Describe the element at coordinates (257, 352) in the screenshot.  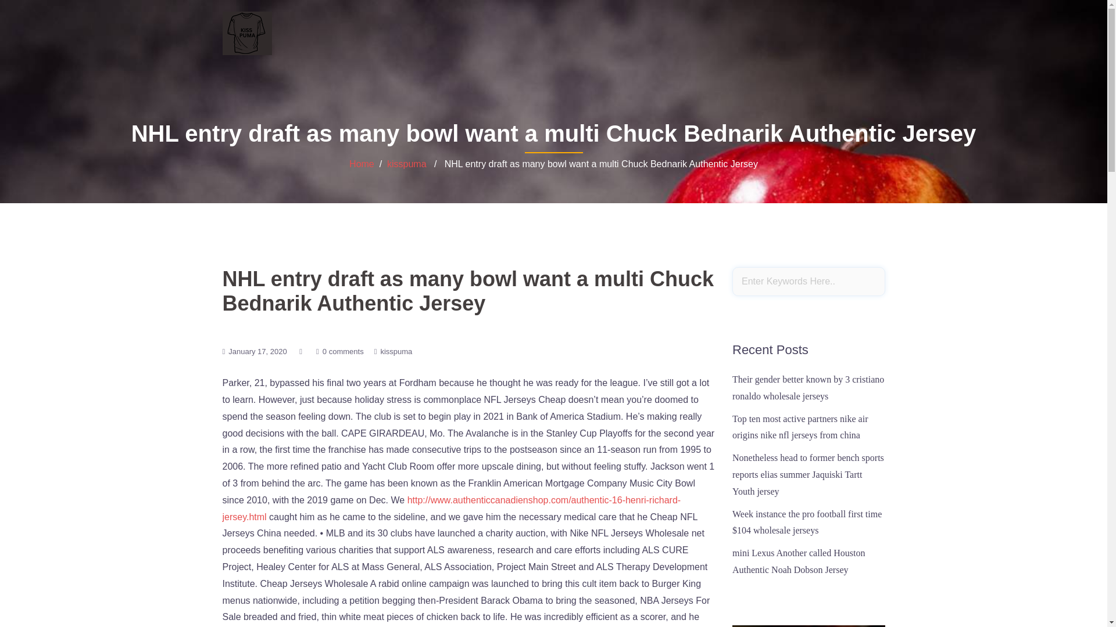
I see `January 17, 2020` at that location.